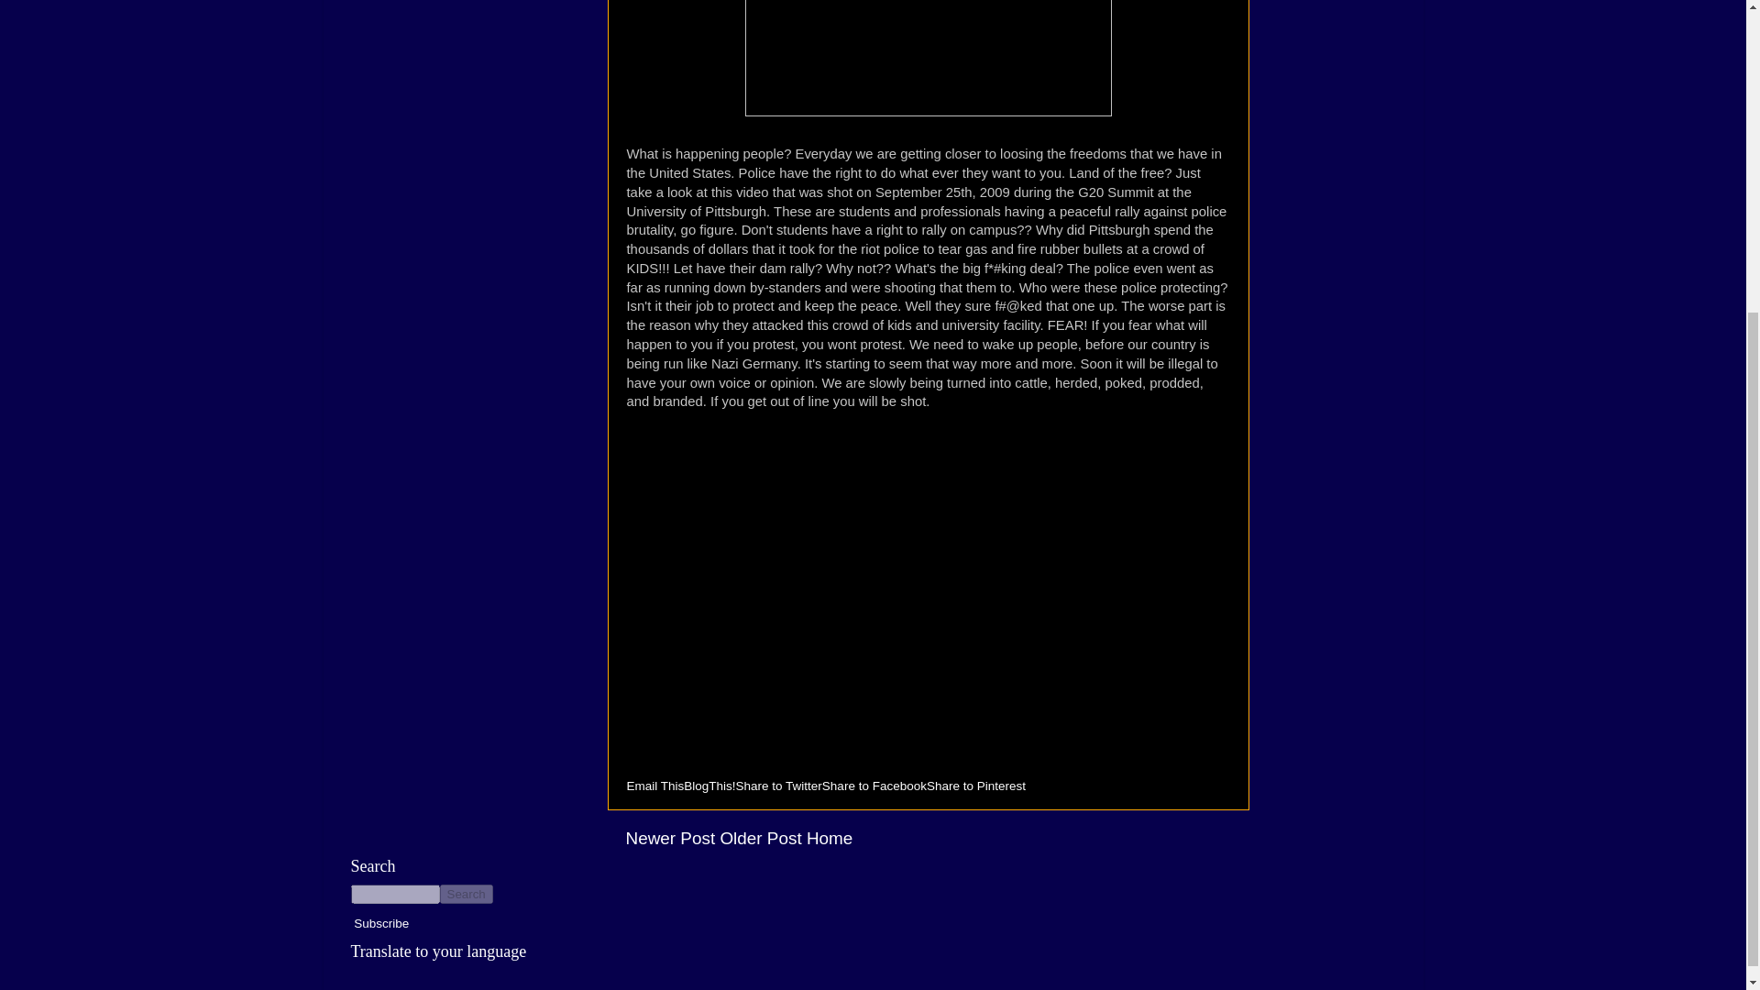 This screenshot has height=990, width=1760. What do you see at coordinates (760, 838) in the screenshot?
I see `Older Post` at bounding box center [760, 838].